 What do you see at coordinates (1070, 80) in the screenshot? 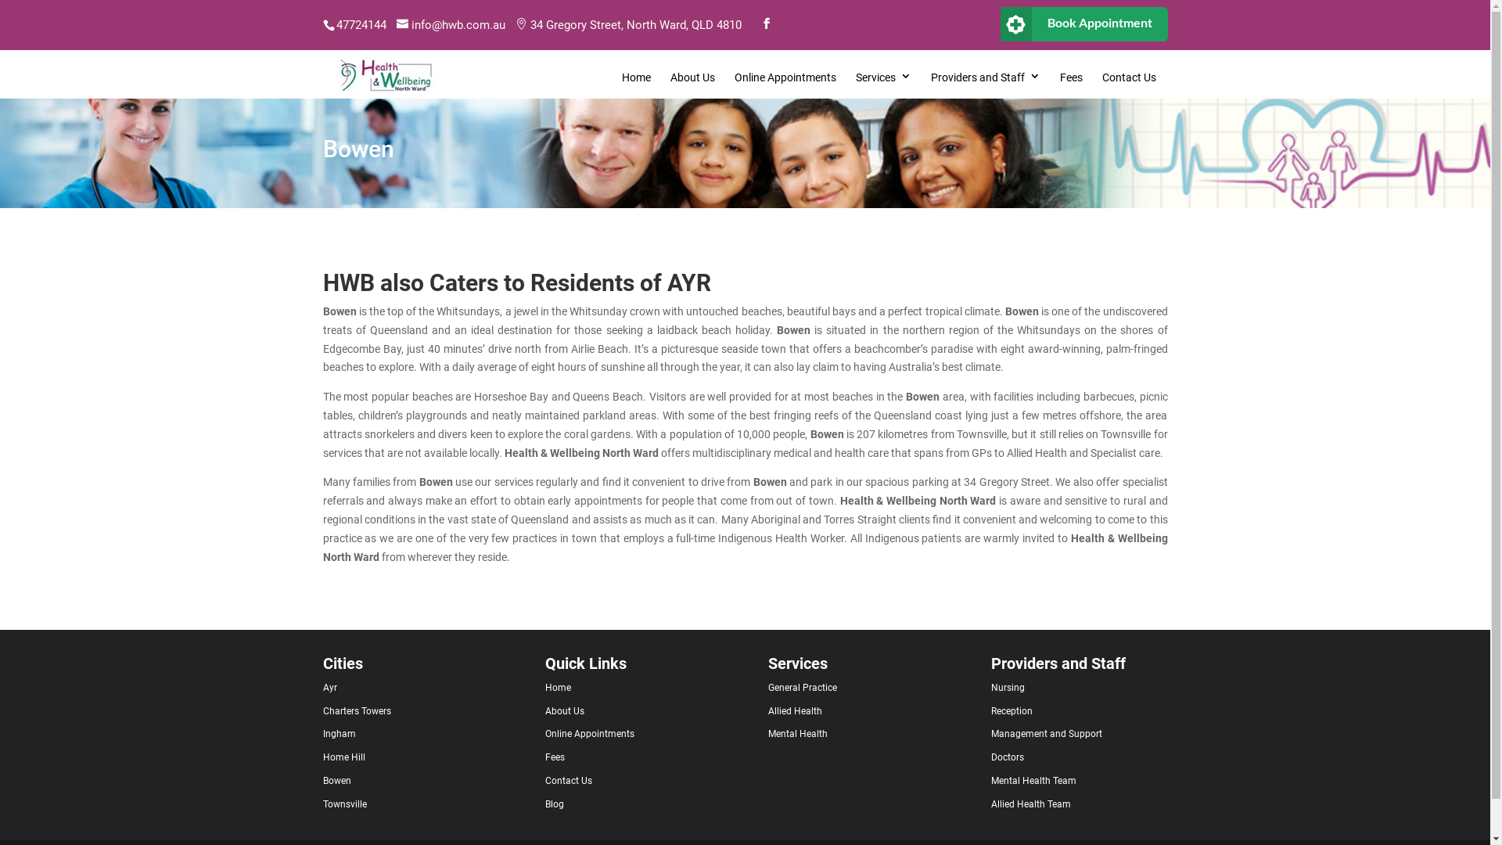
I see `Fees` at bounding box center [1070, 80].